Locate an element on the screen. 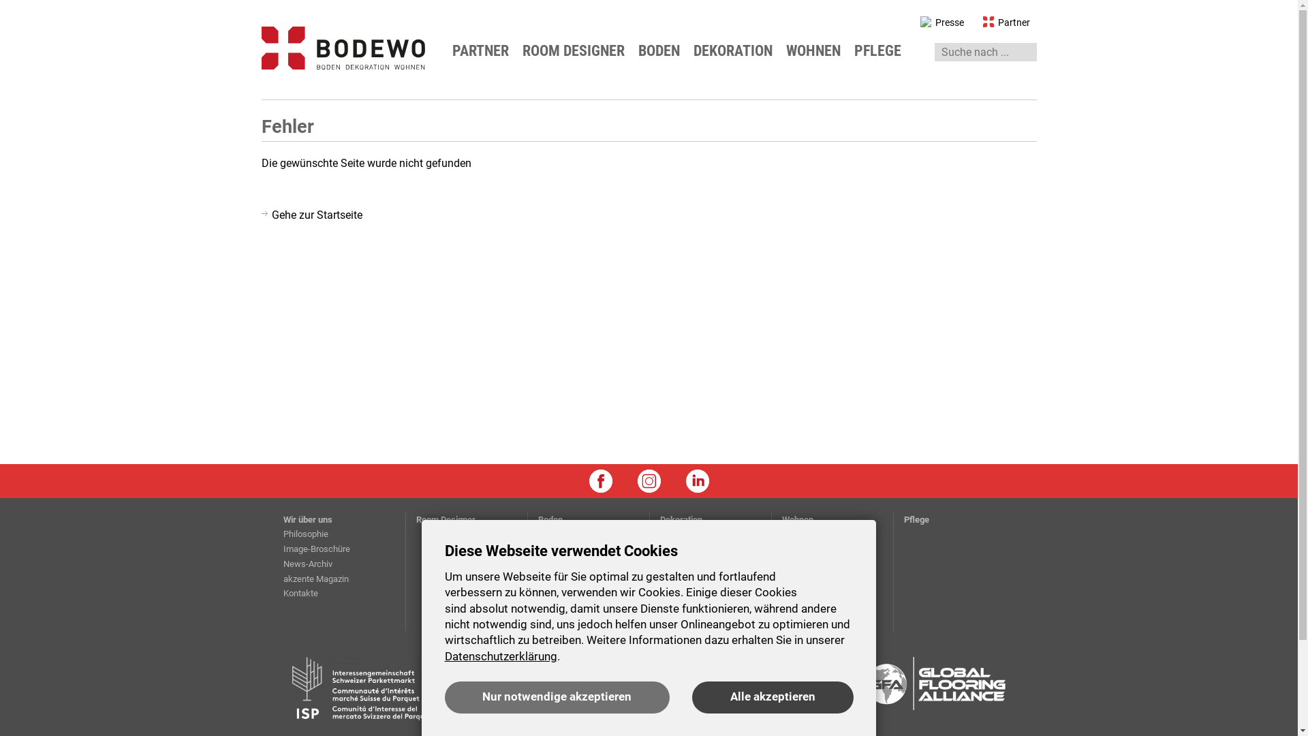  Boden is located at coordinates (550, 519).